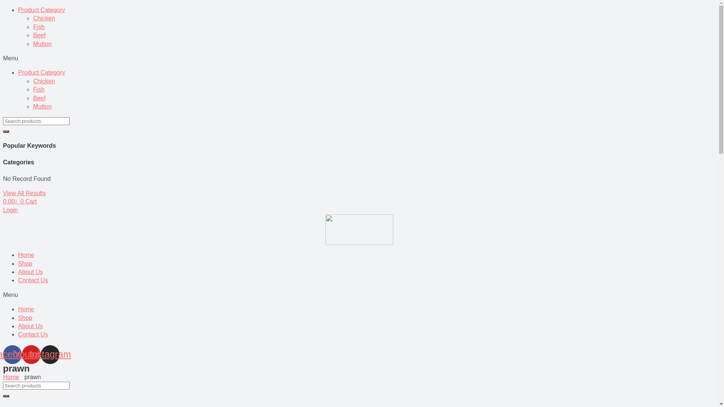  I want to click on Fish, so click(39, 27).